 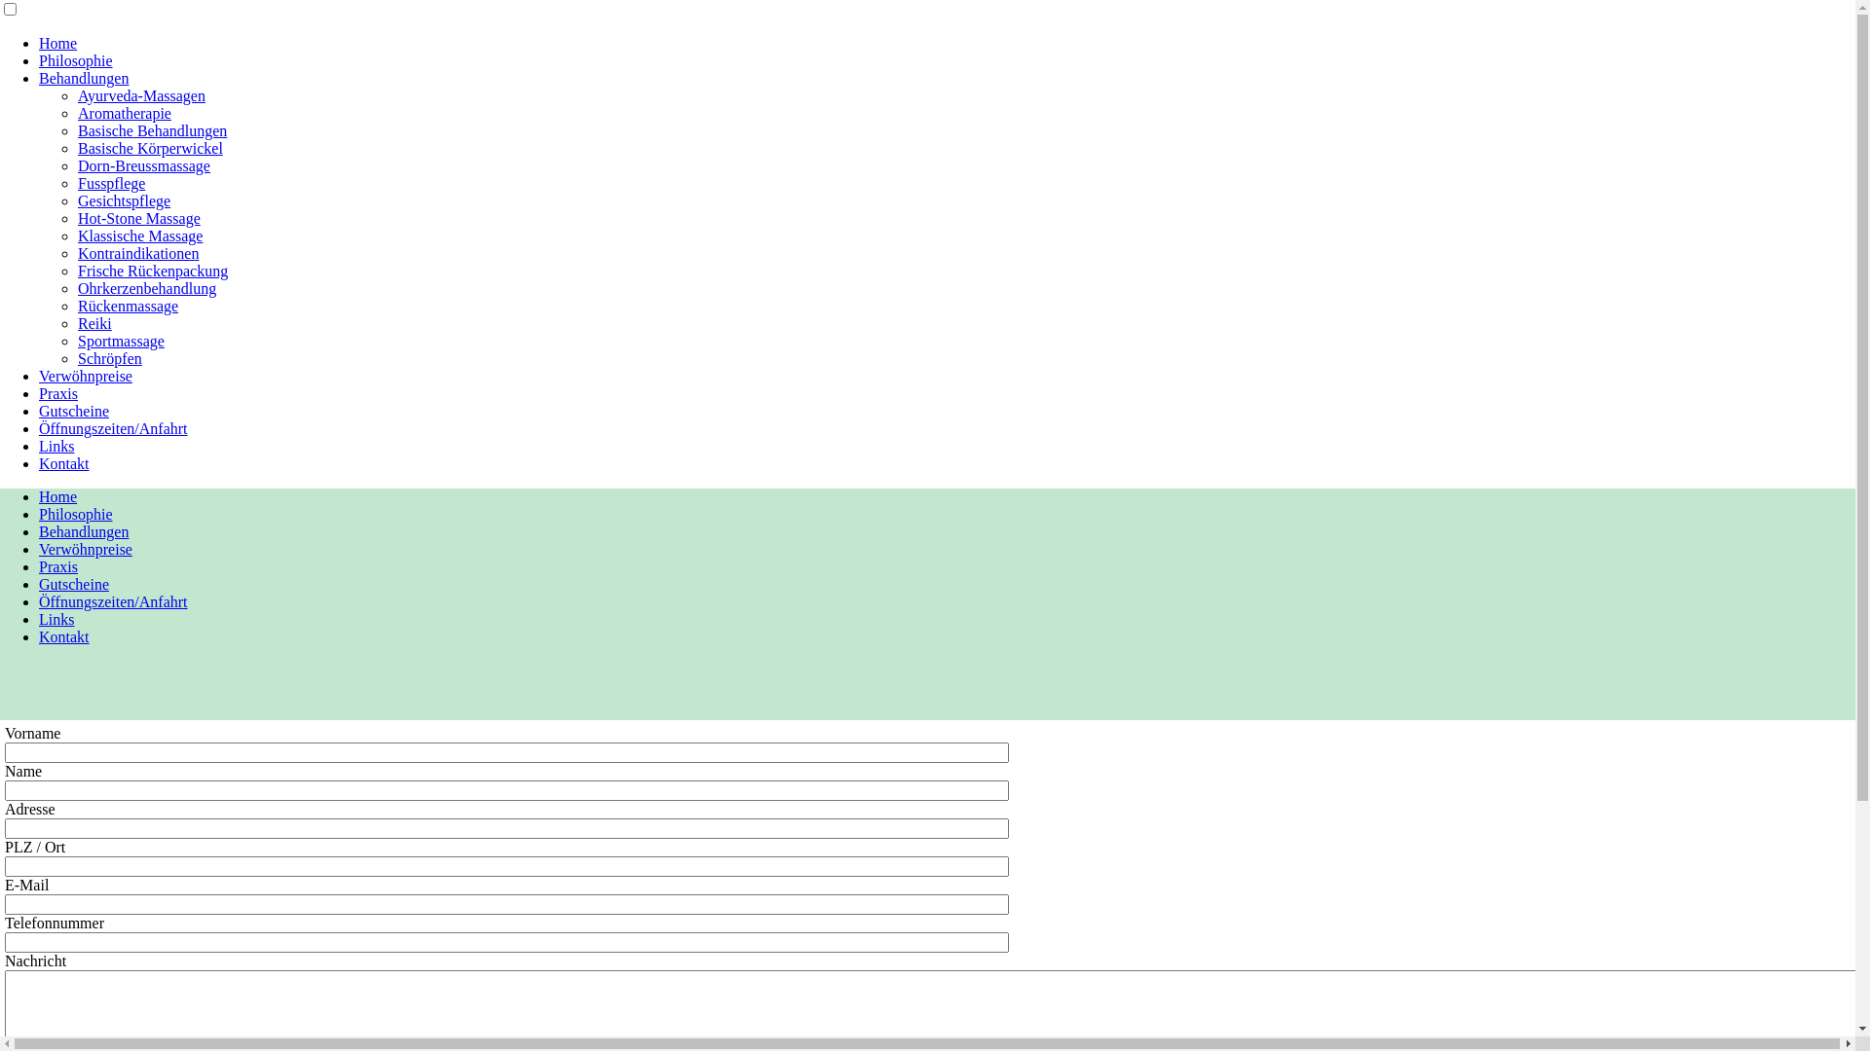 What do you see at coordinates (56, 446) in the screenshot?
I see `Links` at bounding box center [56, 446].